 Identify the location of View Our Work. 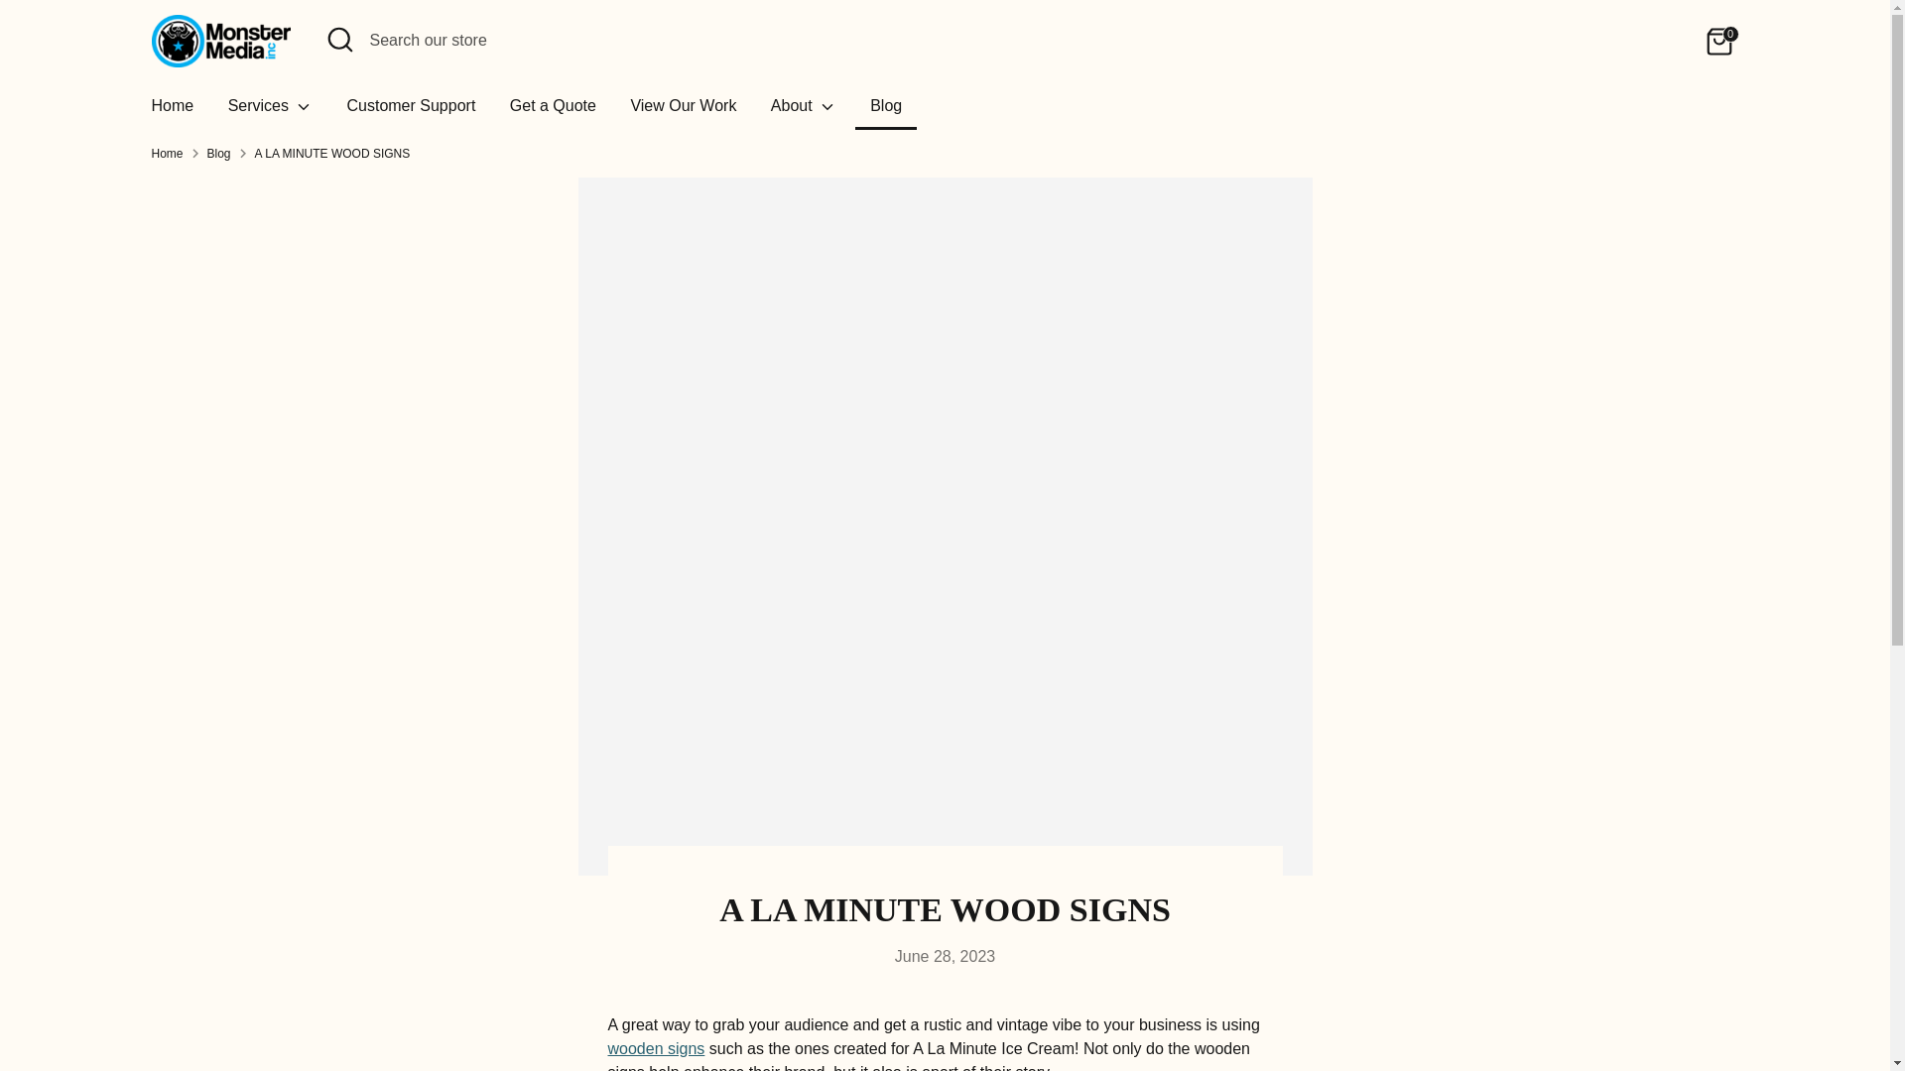
(683, 111).